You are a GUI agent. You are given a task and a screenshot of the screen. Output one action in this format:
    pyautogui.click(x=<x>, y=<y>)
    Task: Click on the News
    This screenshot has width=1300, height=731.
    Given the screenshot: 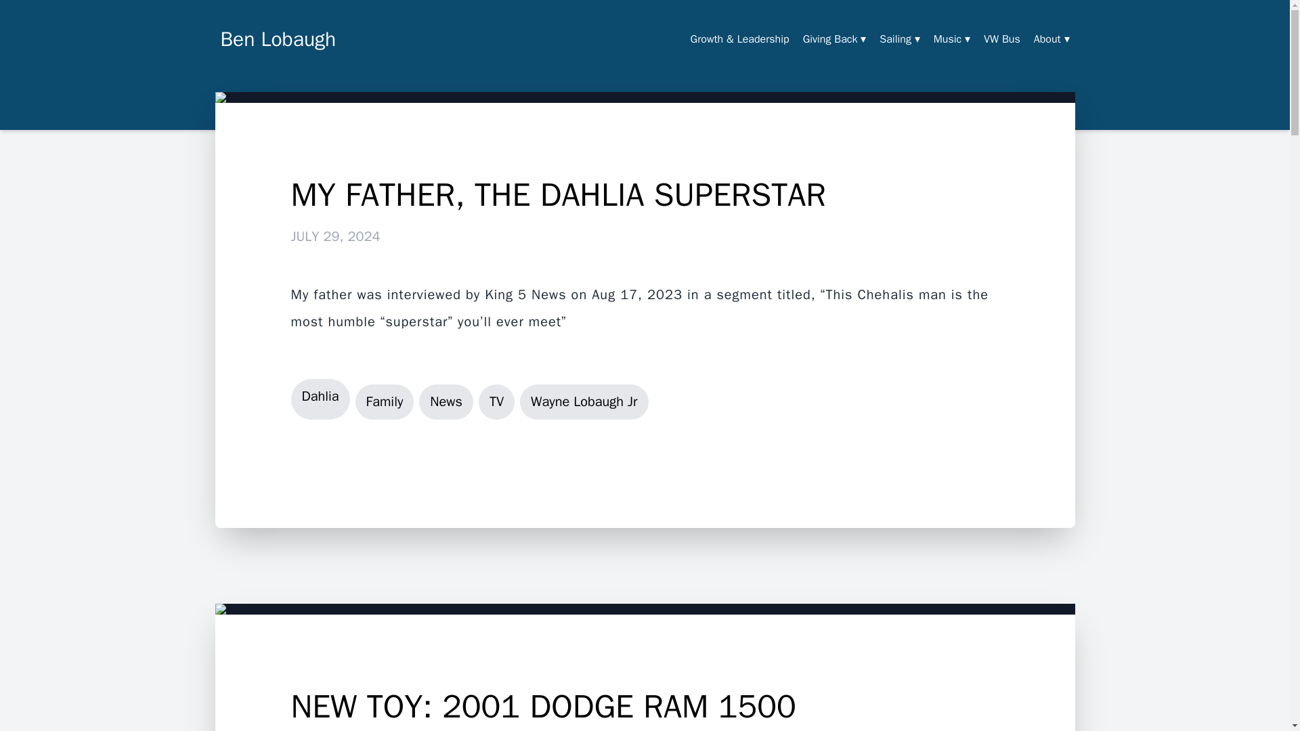 What is the action you would take?
    pyautogui.click(x=446, y=402)
    